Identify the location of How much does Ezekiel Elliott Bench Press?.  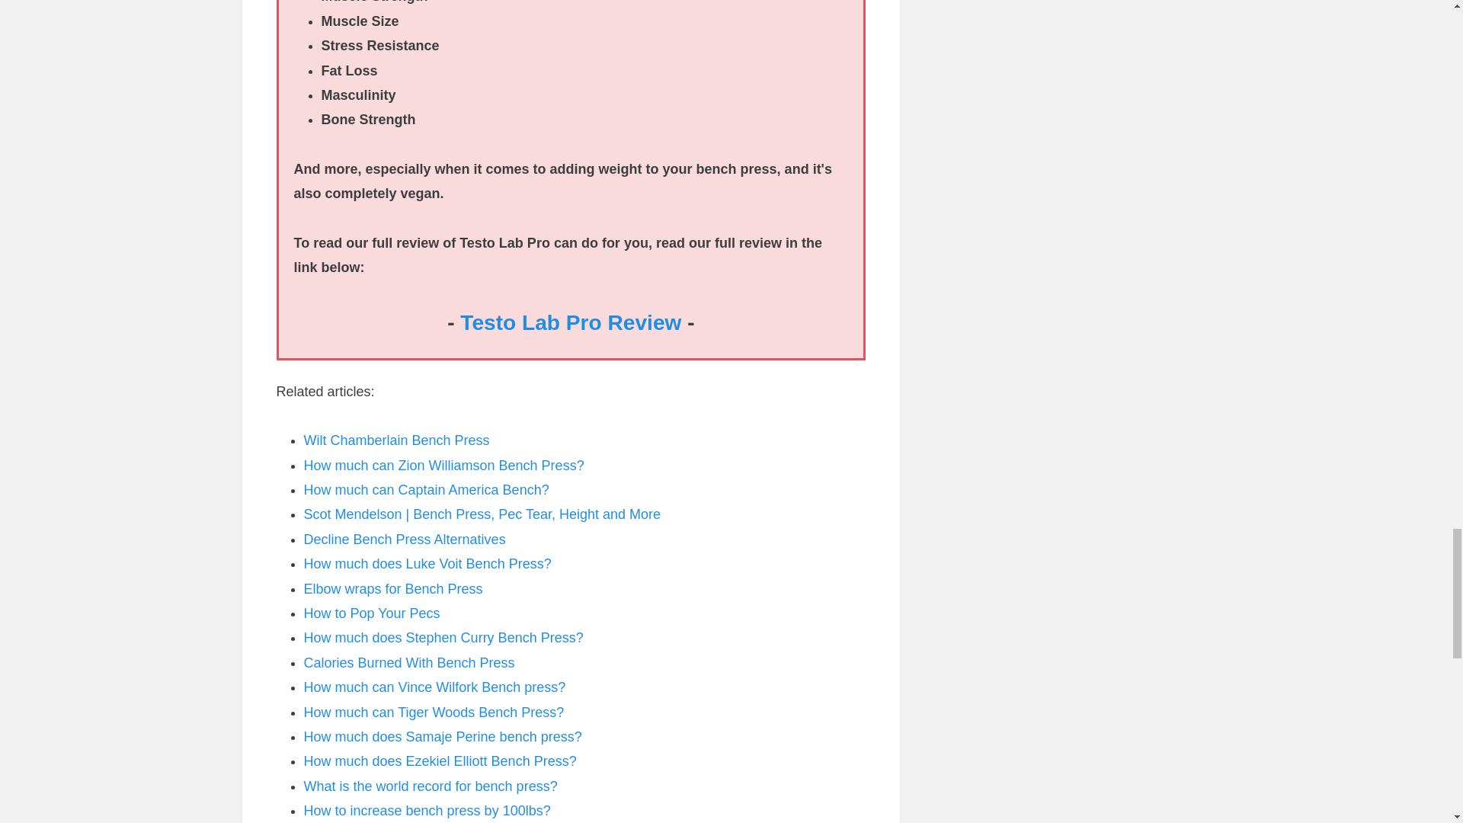
(439, 761).